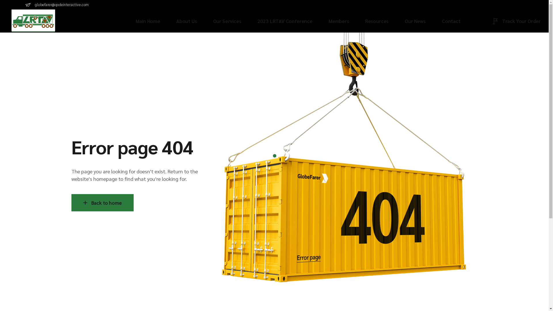 This screenshot has width=553, height=311. Describe the element at coordinates (57, 5) in the screenshot. I see `globefarer@qodeinteractive.com` at that location.